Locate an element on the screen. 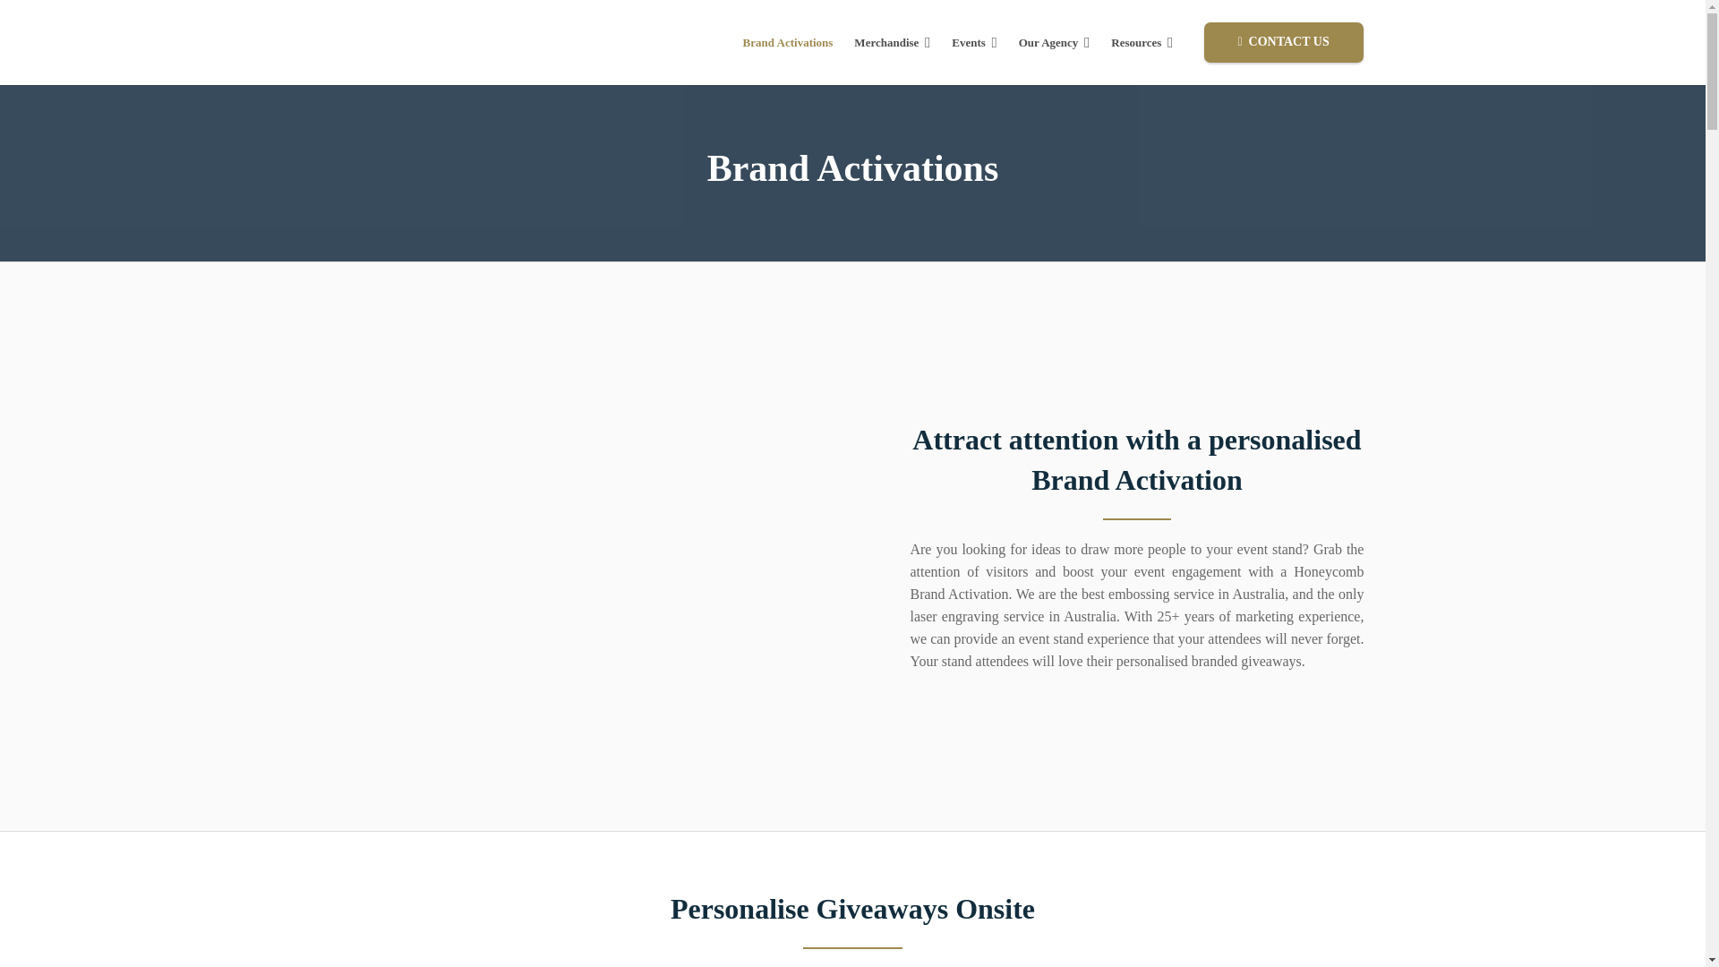  Resources is located at coordinates (1142, 43).